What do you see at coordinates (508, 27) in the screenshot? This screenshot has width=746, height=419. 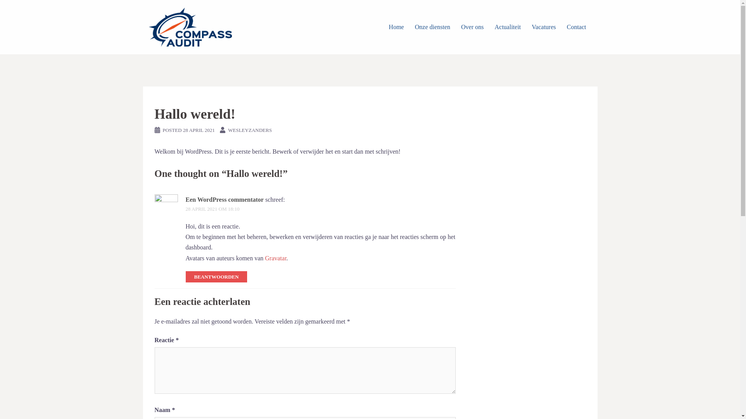 I see `Actualiteit` at bounding box center [508, 27].